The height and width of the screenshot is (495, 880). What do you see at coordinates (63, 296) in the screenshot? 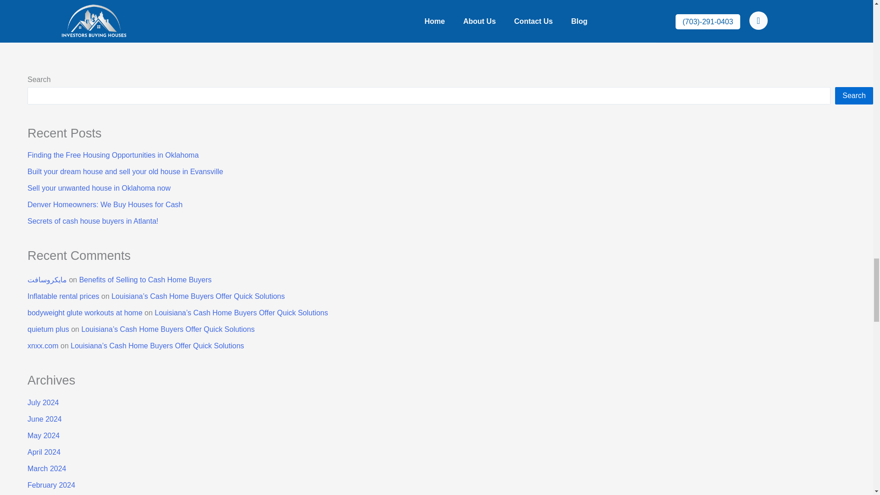
I see `Inflatable rental prices` at bounding box center [63, 296].